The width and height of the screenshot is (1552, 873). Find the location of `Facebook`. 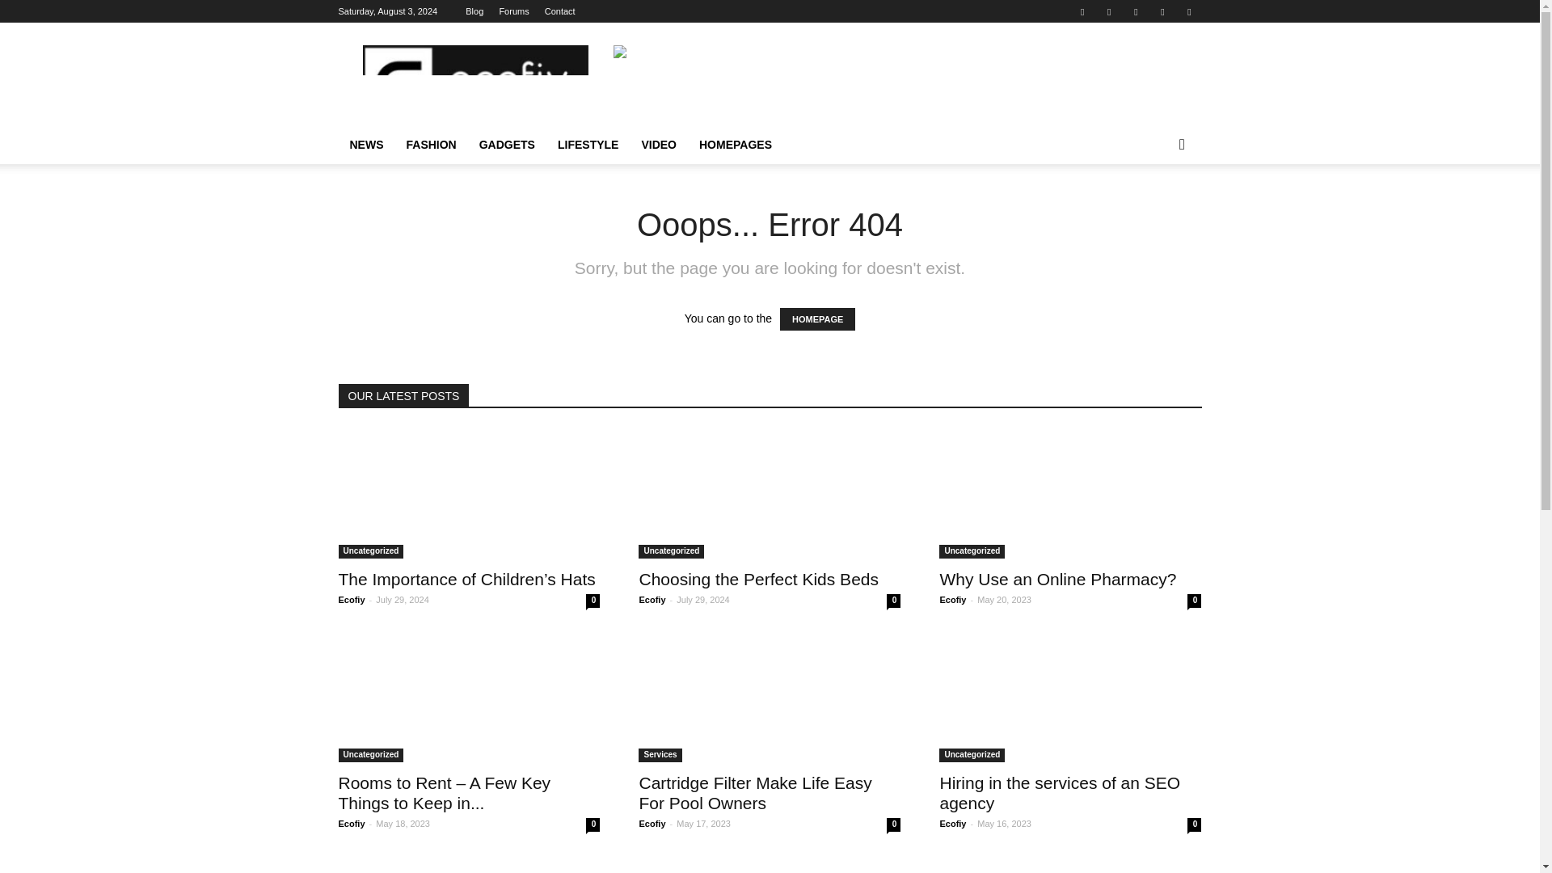

Facebook is located at coordinates (1082, 11).